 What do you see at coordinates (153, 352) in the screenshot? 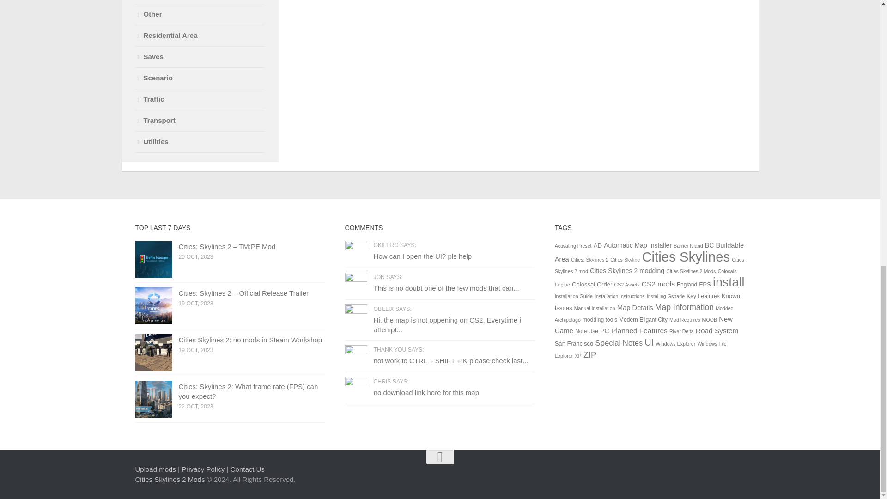
I see `Cities Skylines 2: no mods in Steam Workshop` at bounding box center [153, 352].